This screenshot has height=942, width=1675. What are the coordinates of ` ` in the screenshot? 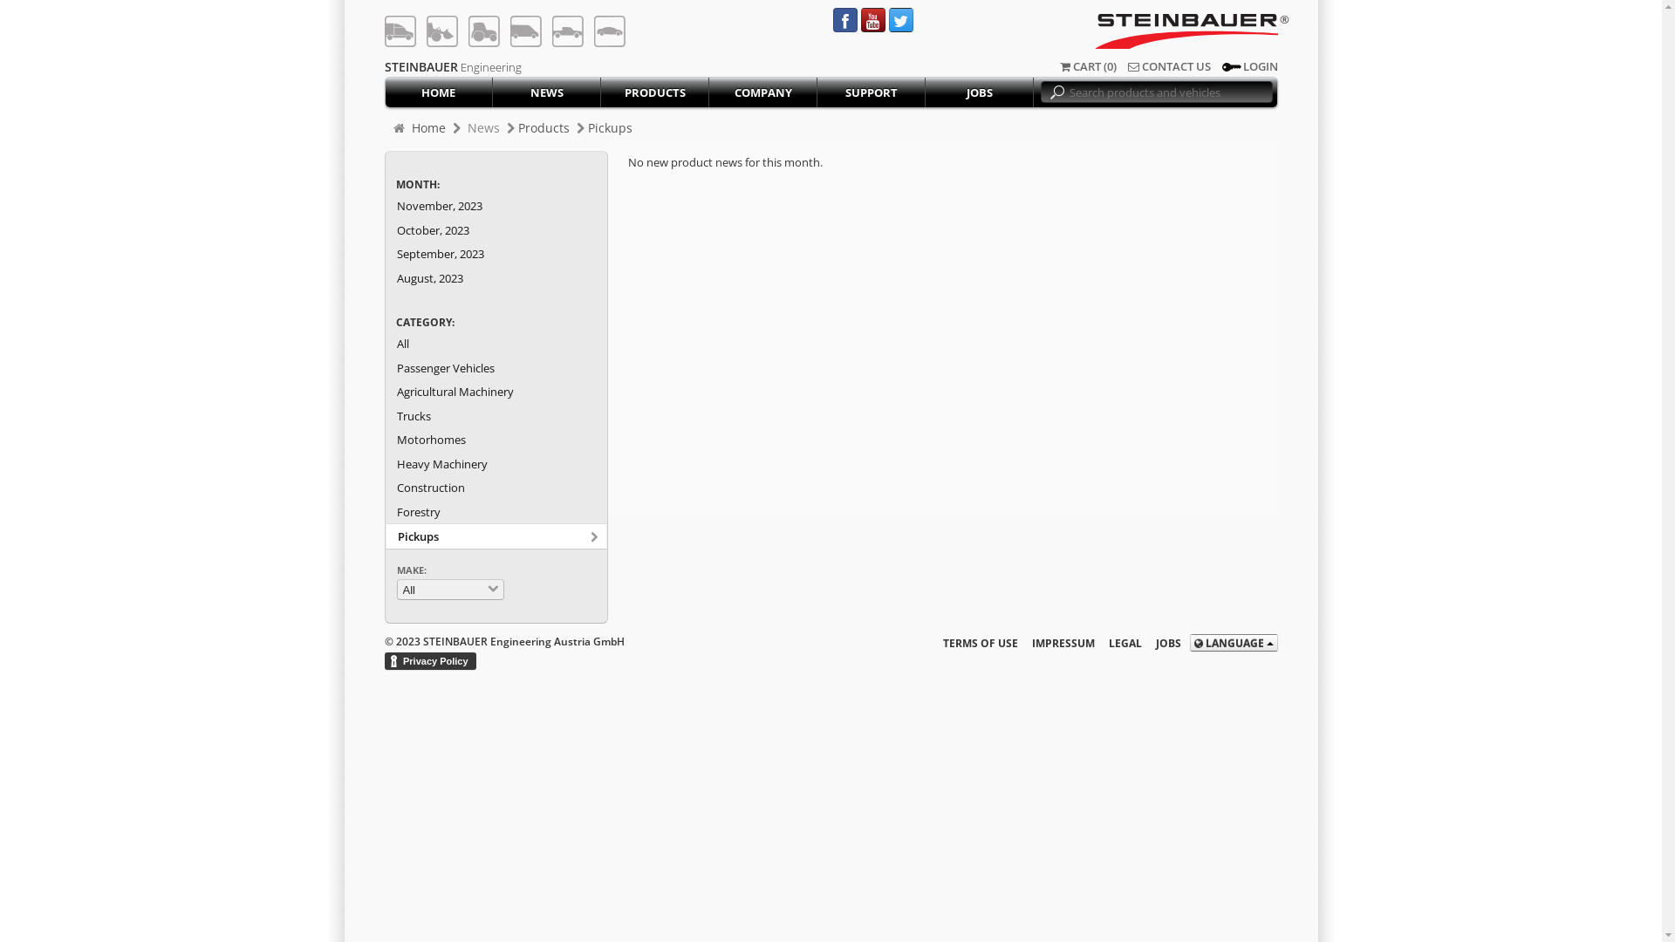 It's located at (567, 31).